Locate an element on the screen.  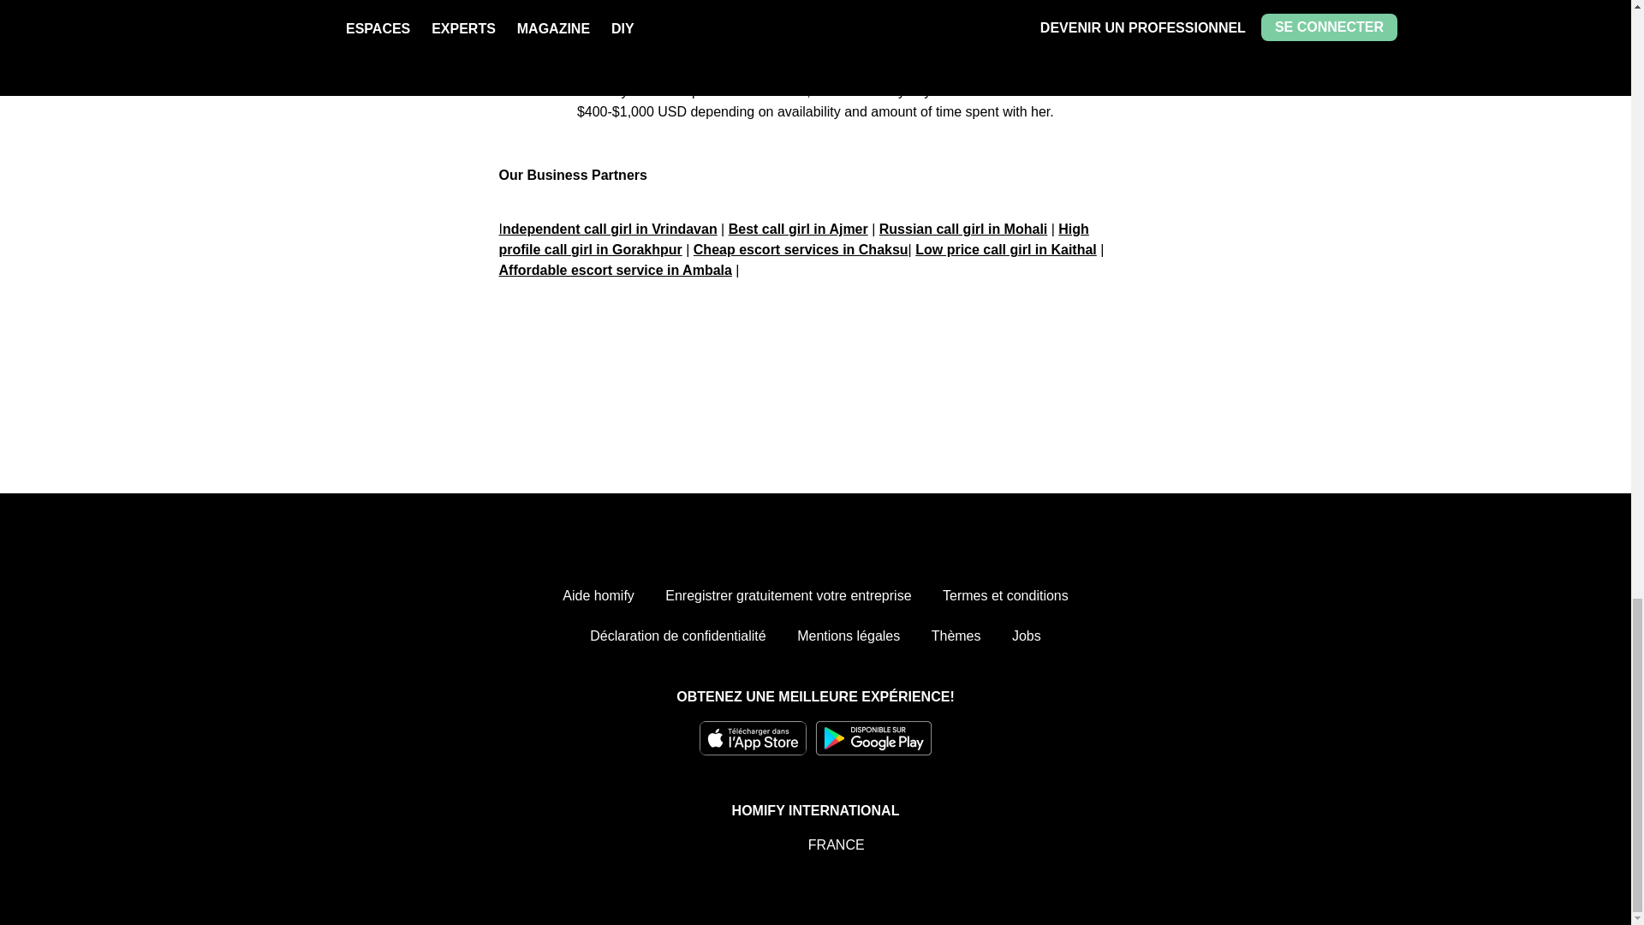
Aide homify is located at coordinates (598, 596).